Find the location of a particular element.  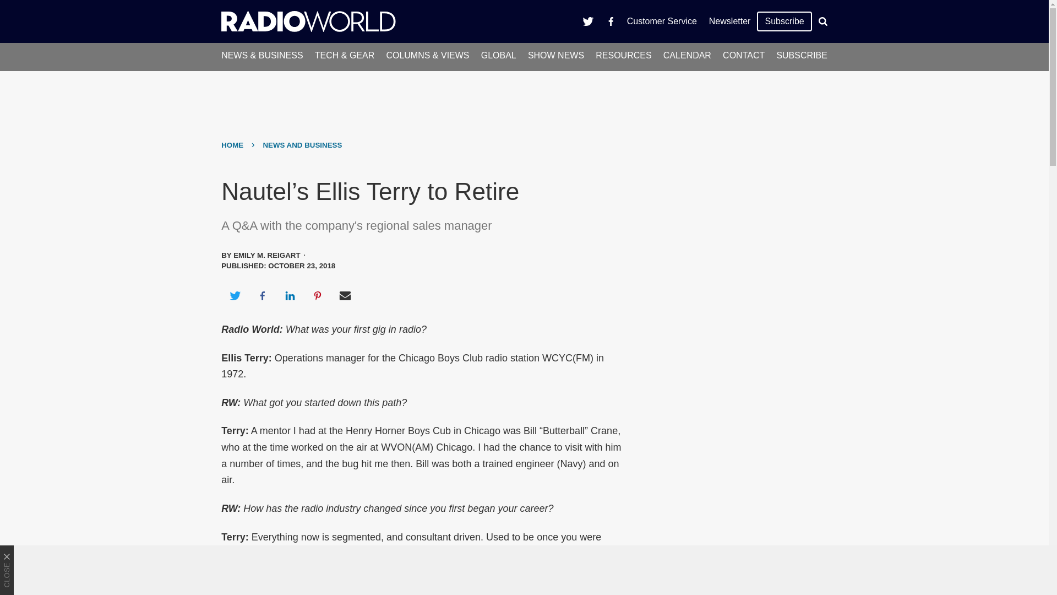

Customer Service is located at coordinates (662, 21).